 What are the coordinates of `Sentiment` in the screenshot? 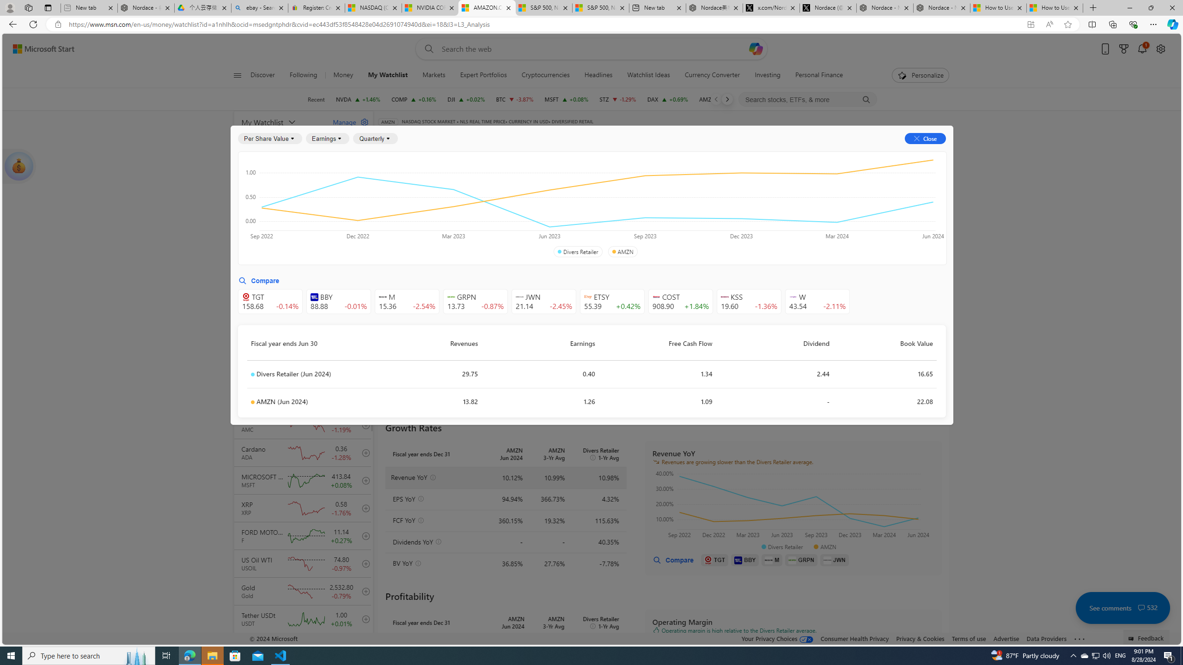 It's located at (867, 153).